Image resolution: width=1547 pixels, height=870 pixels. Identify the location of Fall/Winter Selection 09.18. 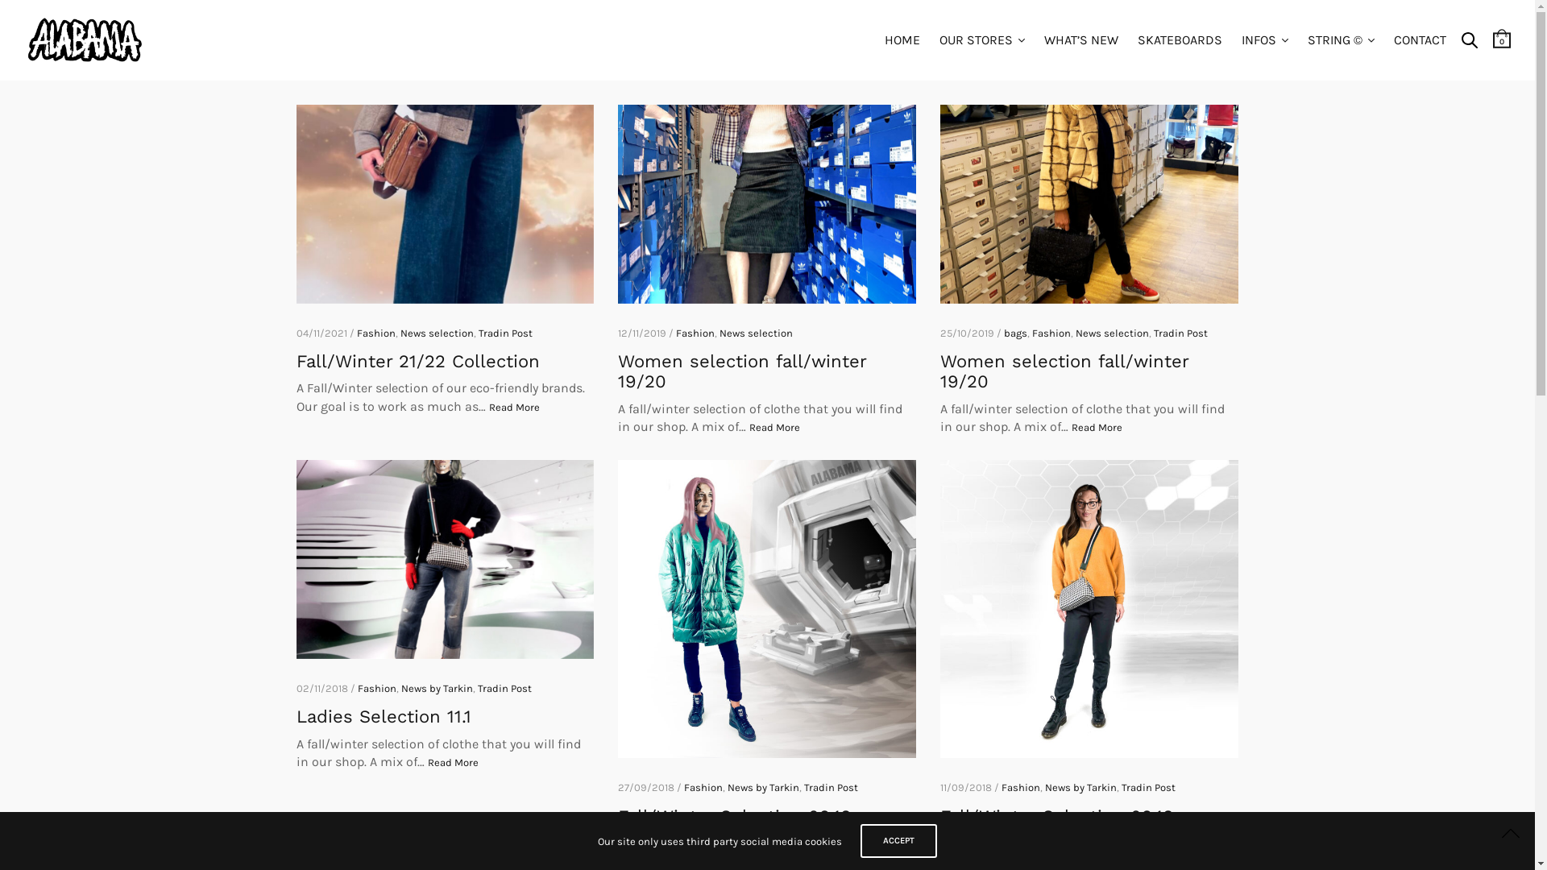
(767, 609).